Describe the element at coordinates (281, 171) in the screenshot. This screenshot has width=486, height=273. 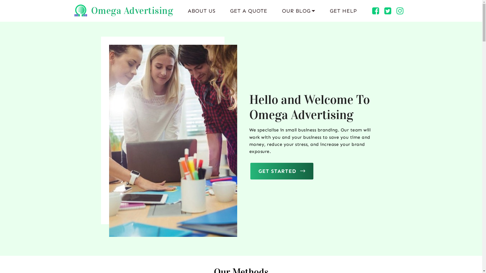
I see `GET STARTED` at that location.